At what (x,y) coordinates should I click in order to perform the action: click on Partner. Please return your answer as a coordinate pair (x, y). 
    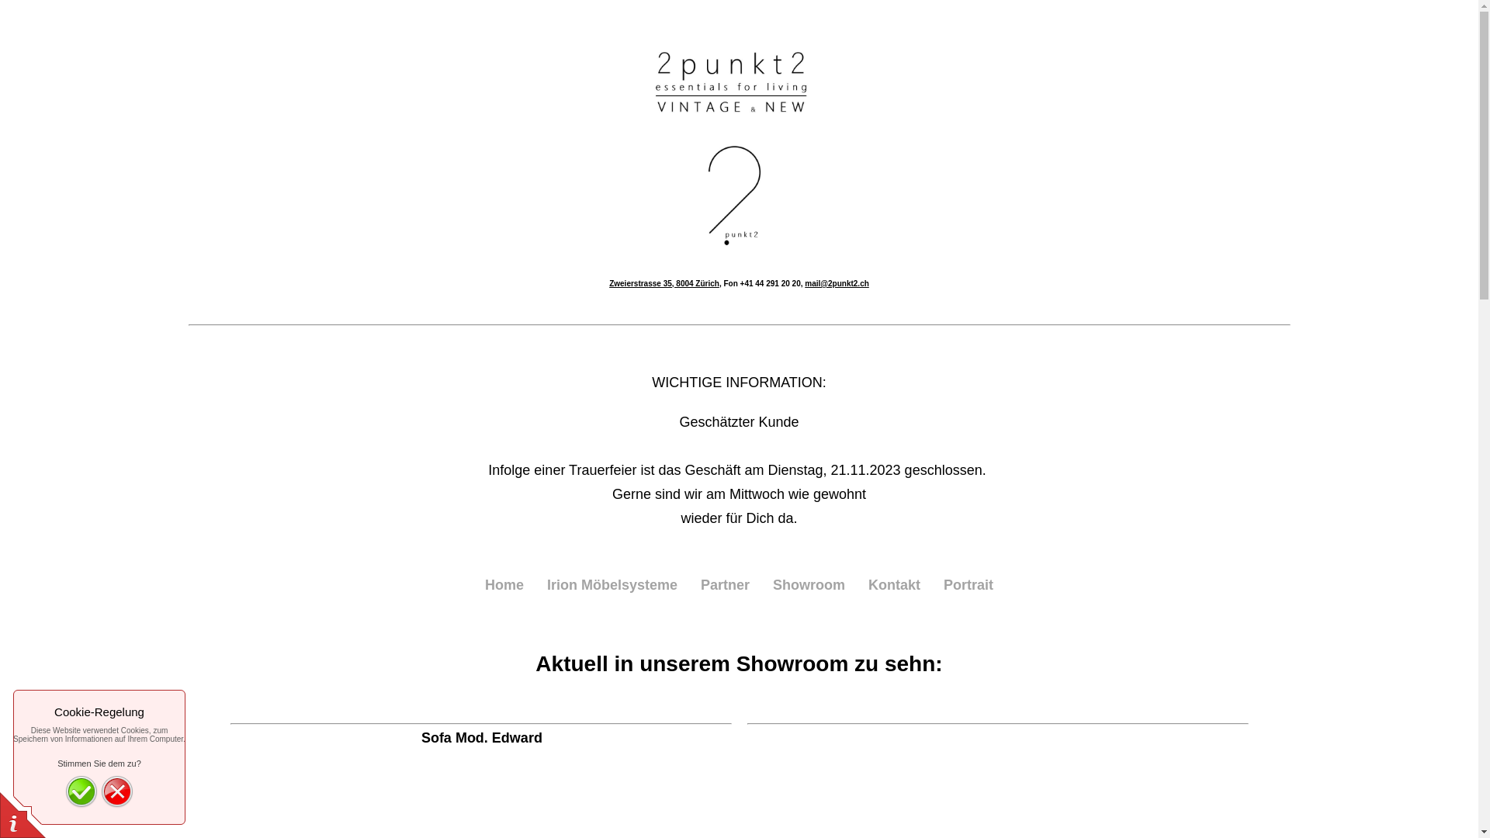
    Looking at the image, I should click on (725, 583).